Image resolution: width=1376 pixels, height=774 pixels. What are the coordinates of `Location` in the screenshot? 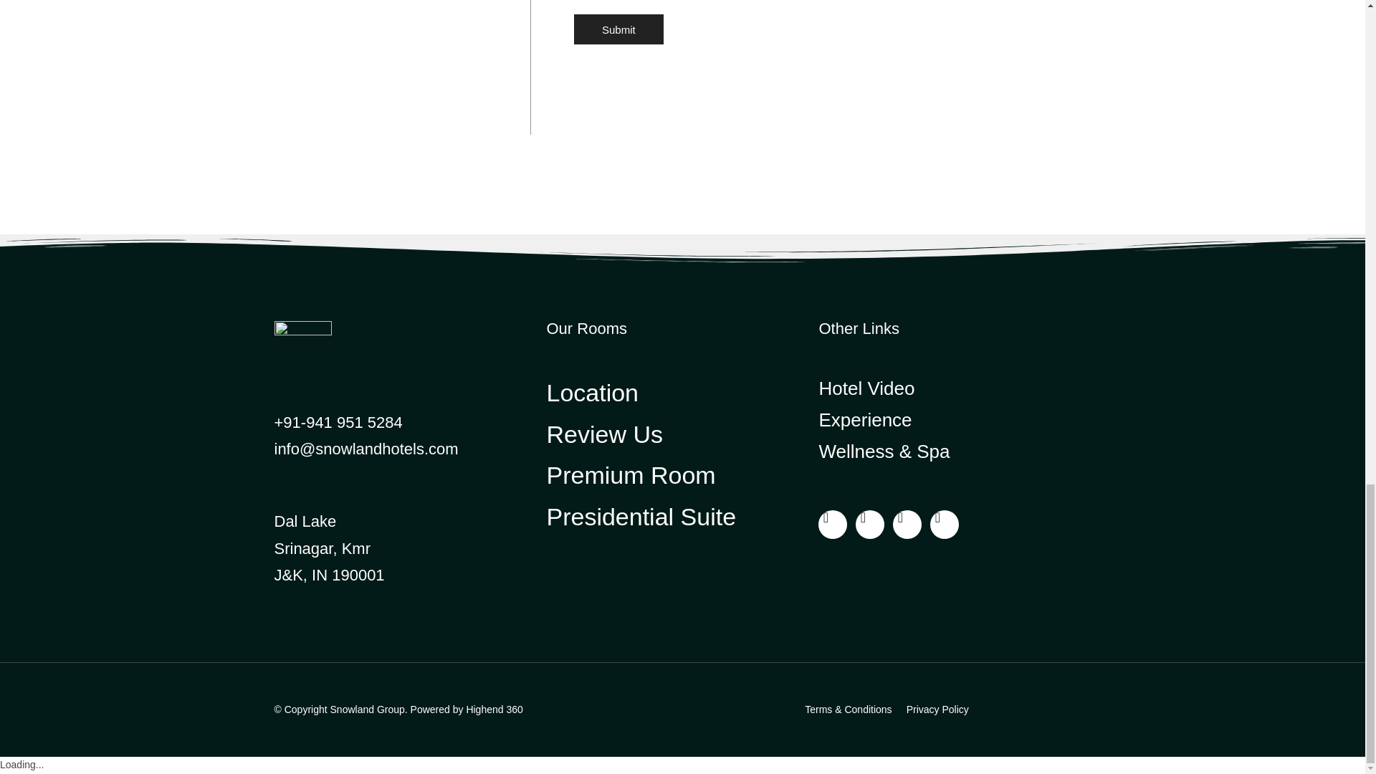 It's located at (682, 393).